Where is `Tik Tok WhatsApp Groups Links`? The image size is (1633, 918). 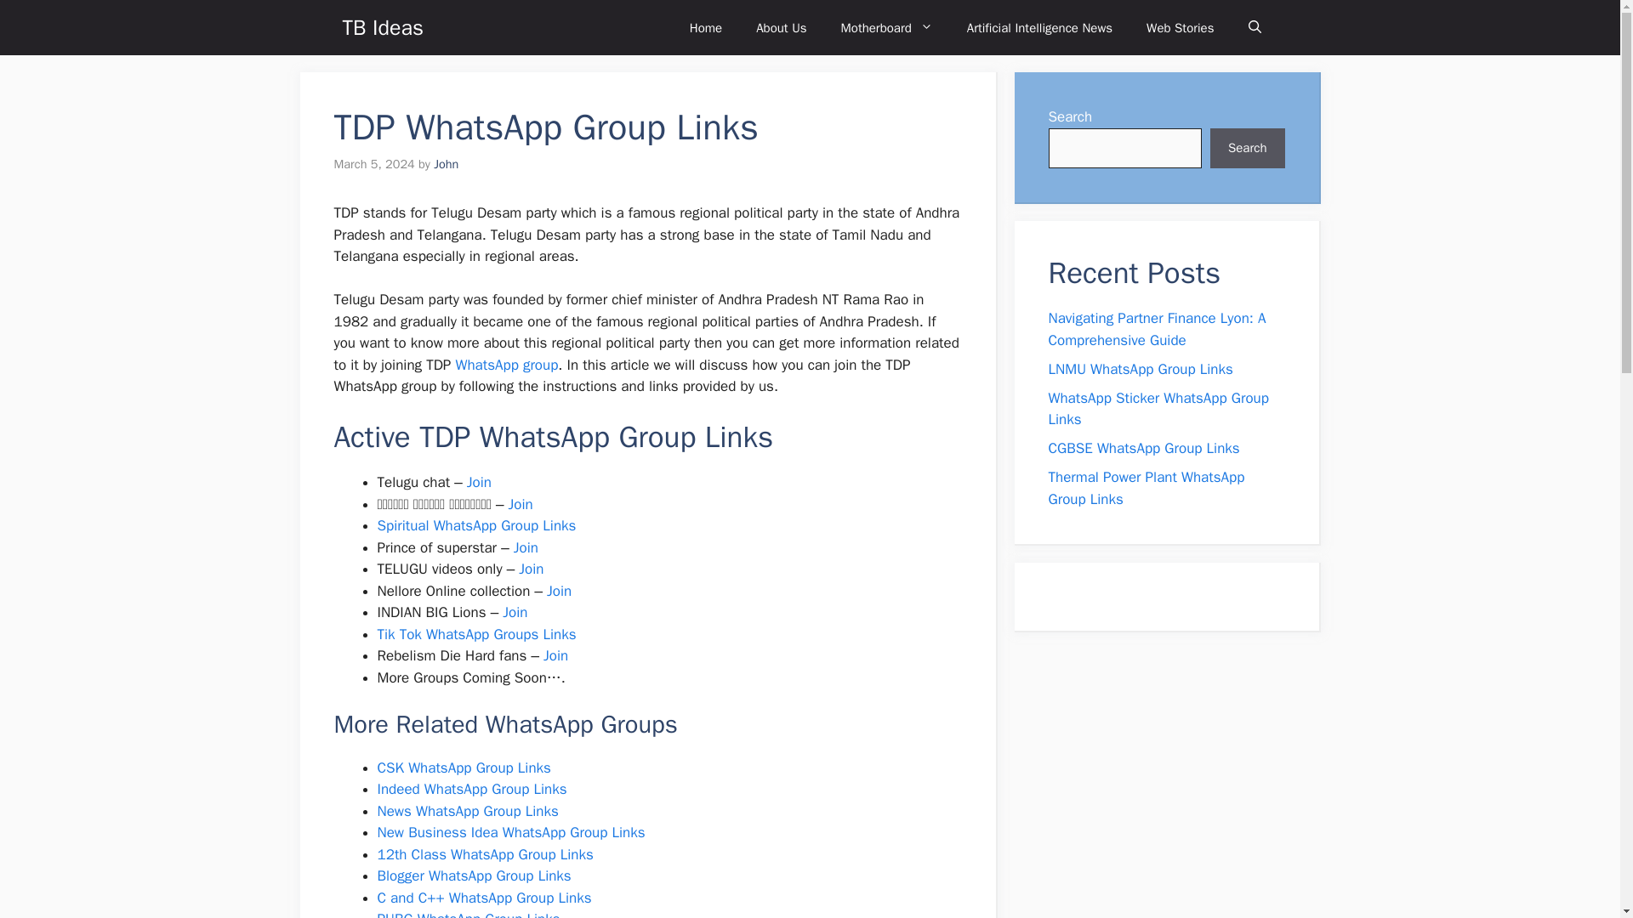
Tik Tok WhatsApp Groups Links is located at coordinates (476, 634).